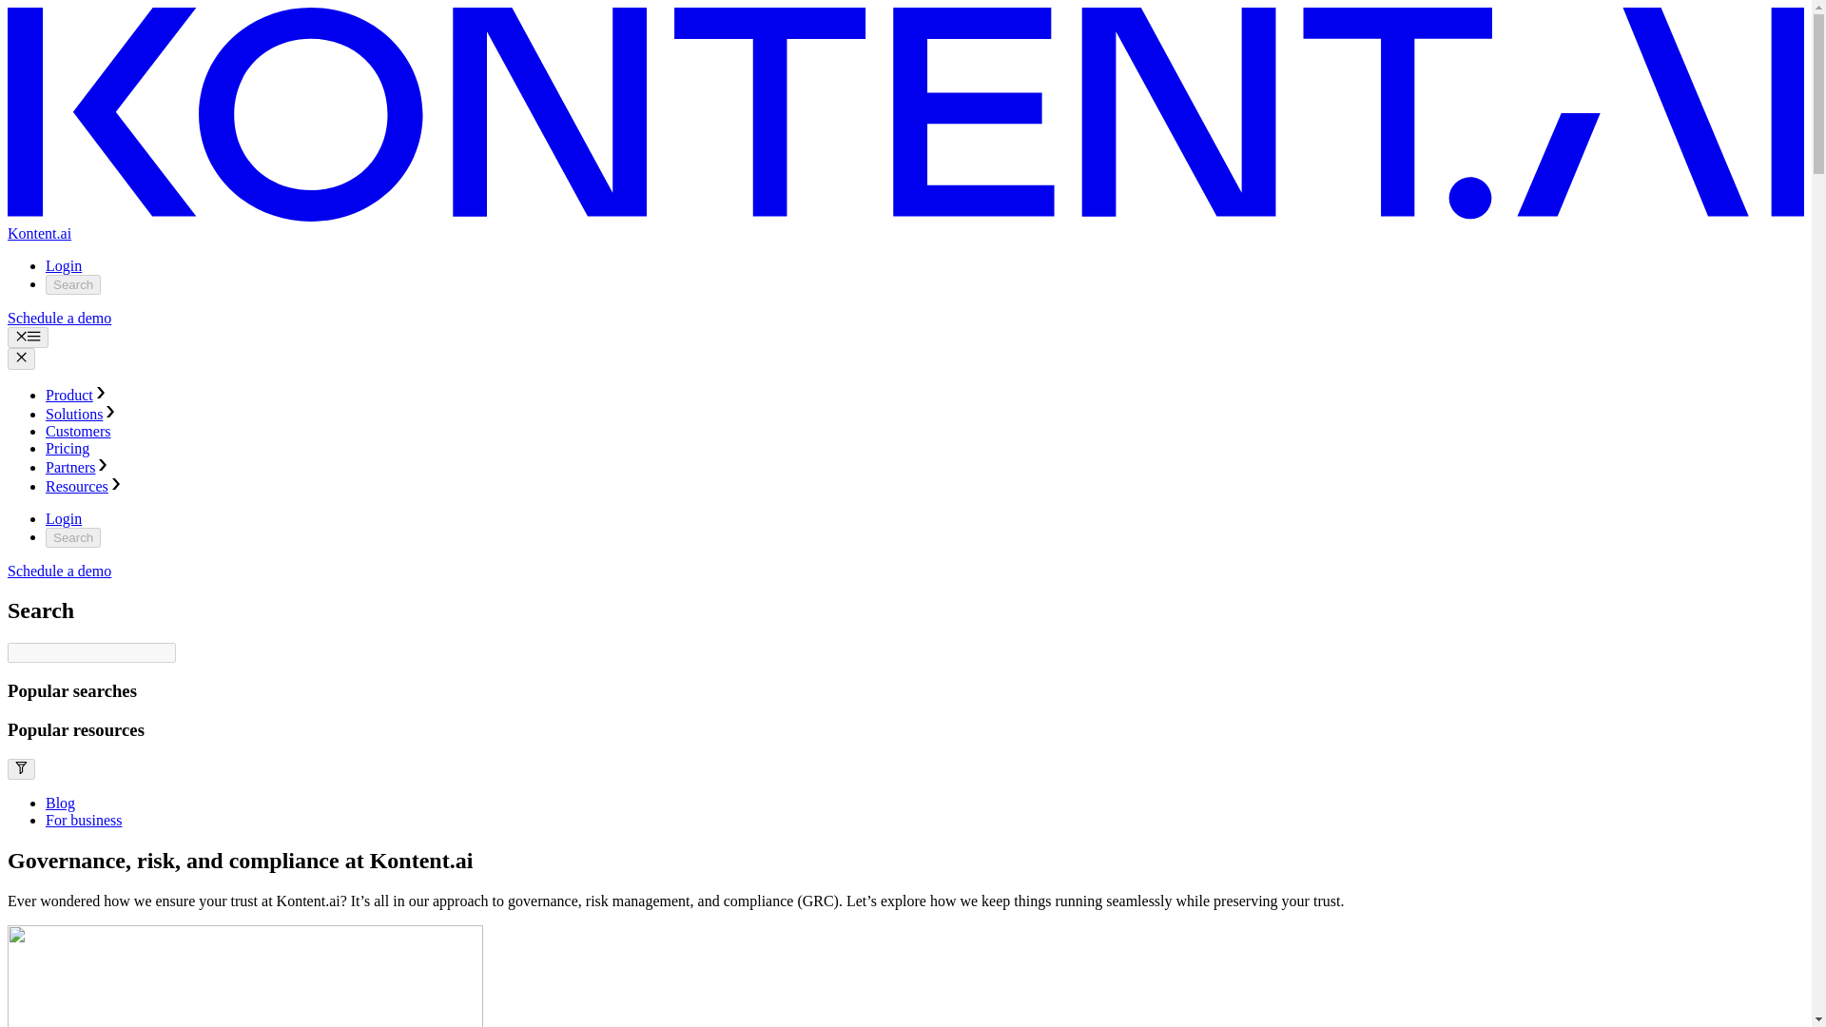  What do you see at coordinates (85, 486) in the screenshot?
I see `Resources` at bounding box center [85, 486].